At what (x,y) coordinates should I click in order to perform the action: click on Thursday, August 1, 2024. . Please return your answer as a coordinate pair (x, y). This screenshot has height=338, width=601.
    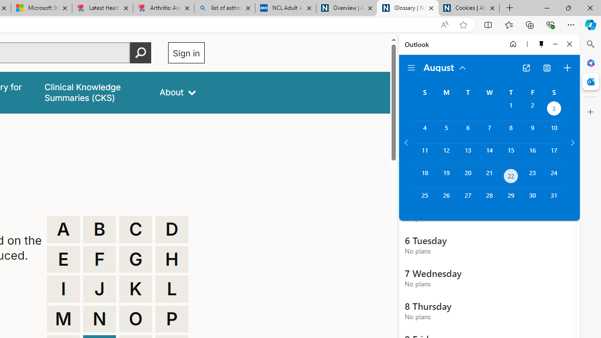
    Looking at the image, I should click on (511, 110).